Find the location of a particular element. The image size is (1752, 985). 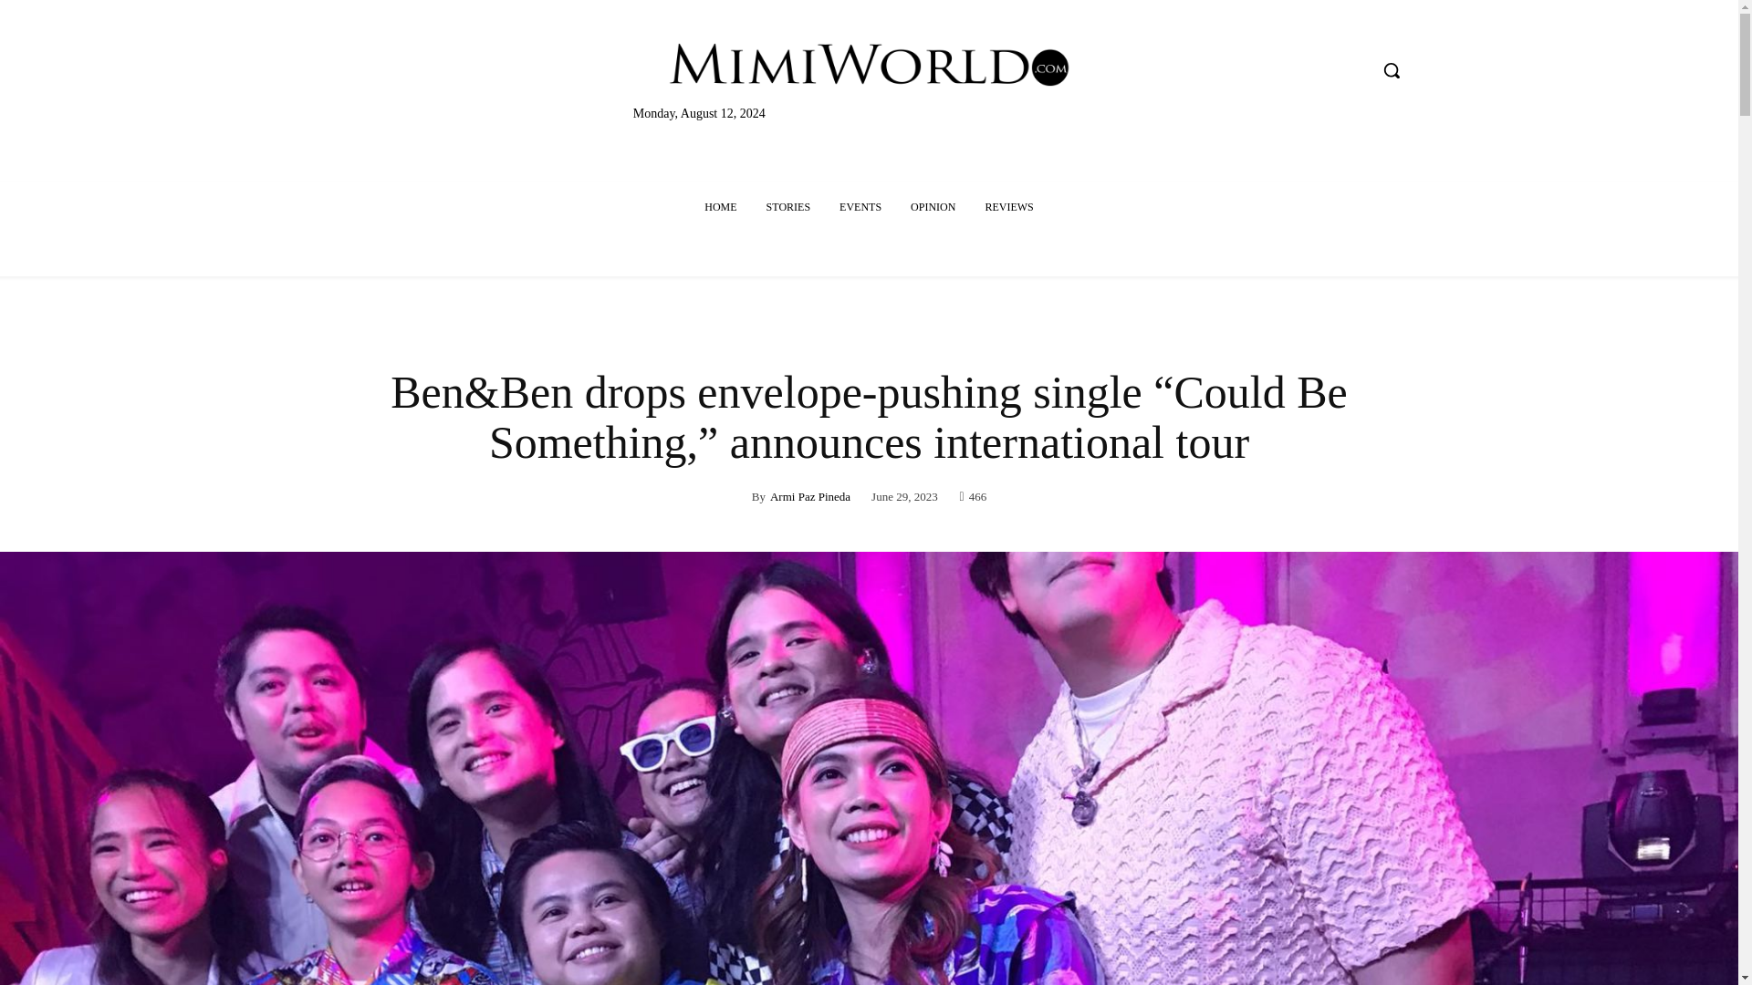

Armi Paz Pineda is located at coordinates (810, 496).